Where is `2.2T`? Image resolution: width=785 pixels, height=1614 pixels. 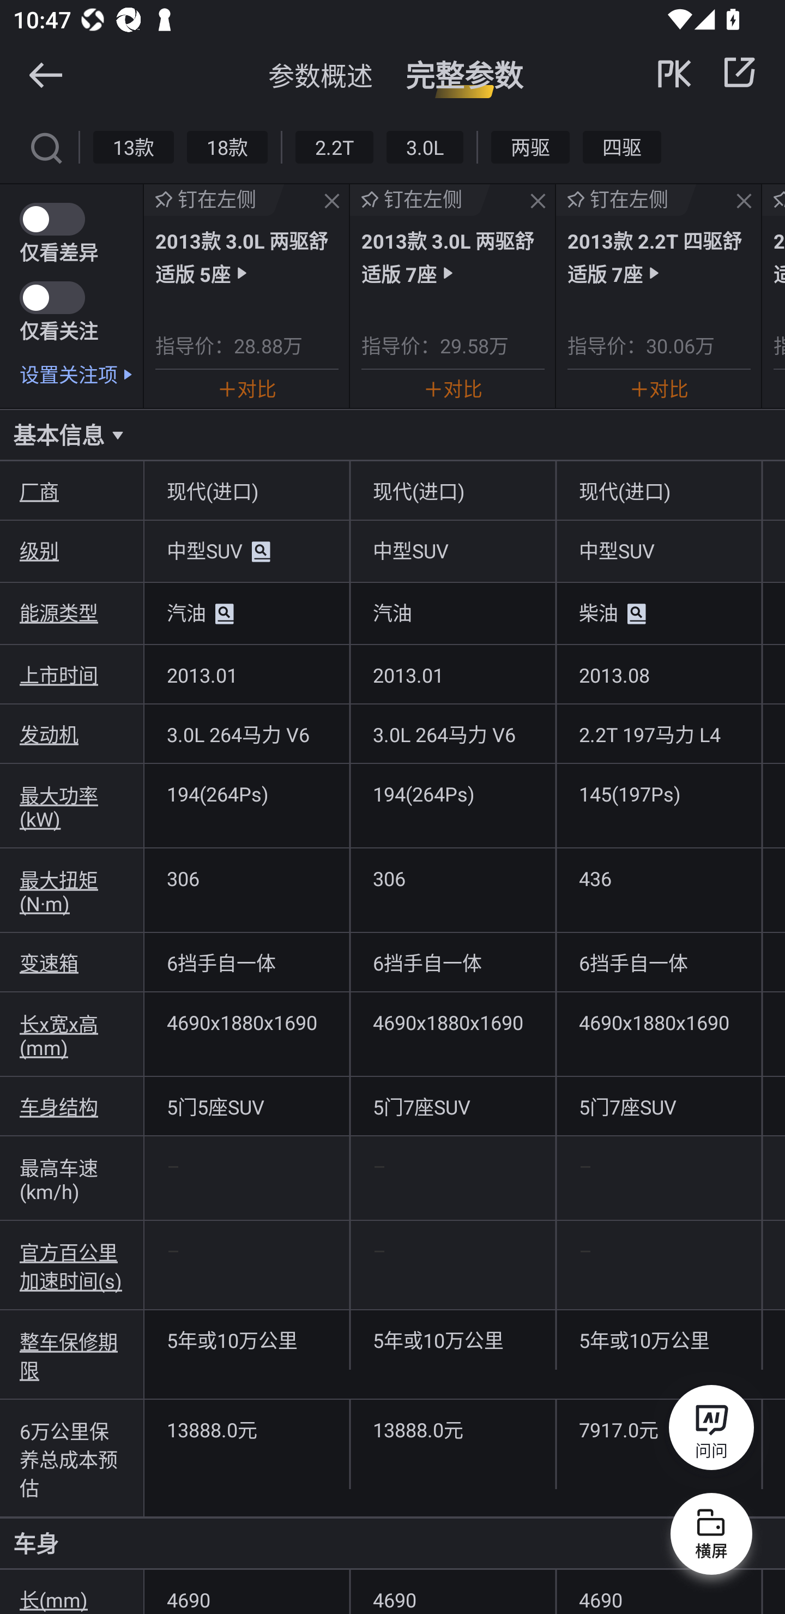
2.2T is located at coordinates (334, 146).